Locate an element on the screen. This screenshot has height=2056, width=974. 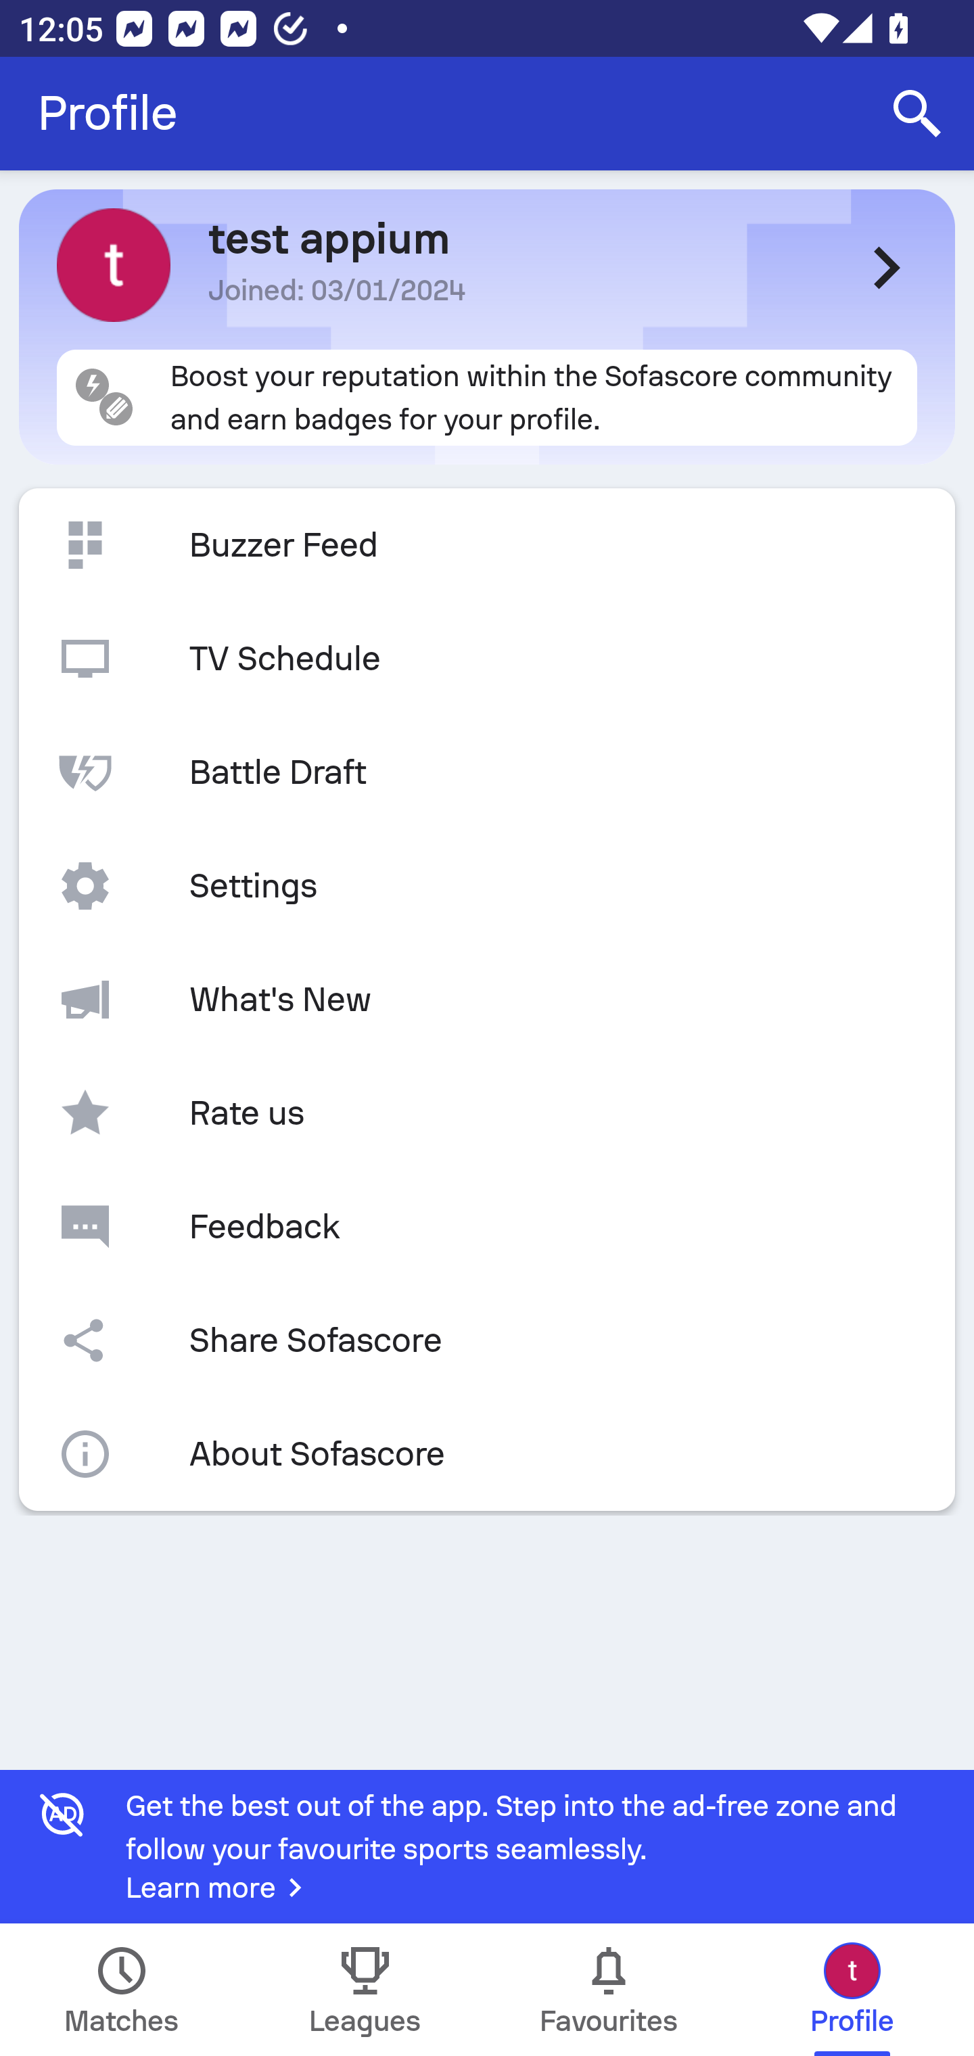
Matches is located at coordinates (122, 1990).